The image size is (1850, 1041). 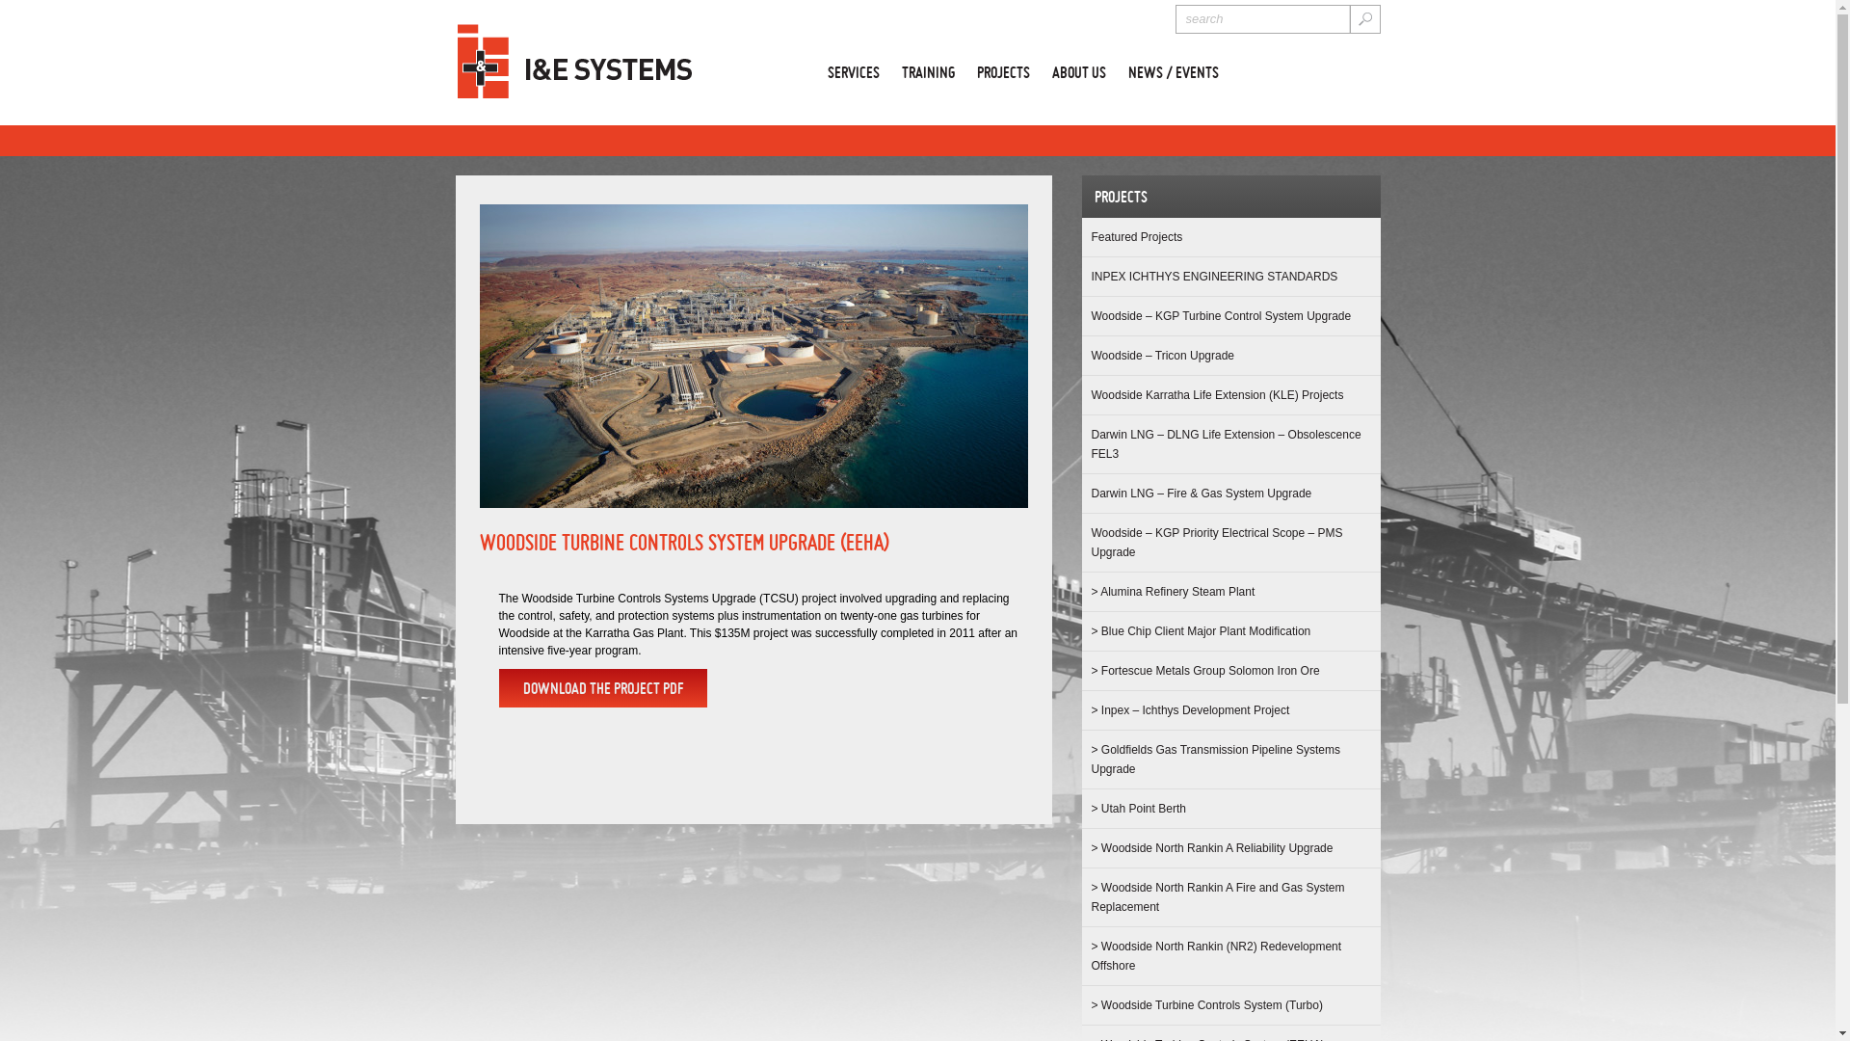 What do you see at coordinates (1217, 395) in the screenshot?
I see `Woodside Karratha Life Extension (KLE) Projects` at bounding box center [1217, 395].